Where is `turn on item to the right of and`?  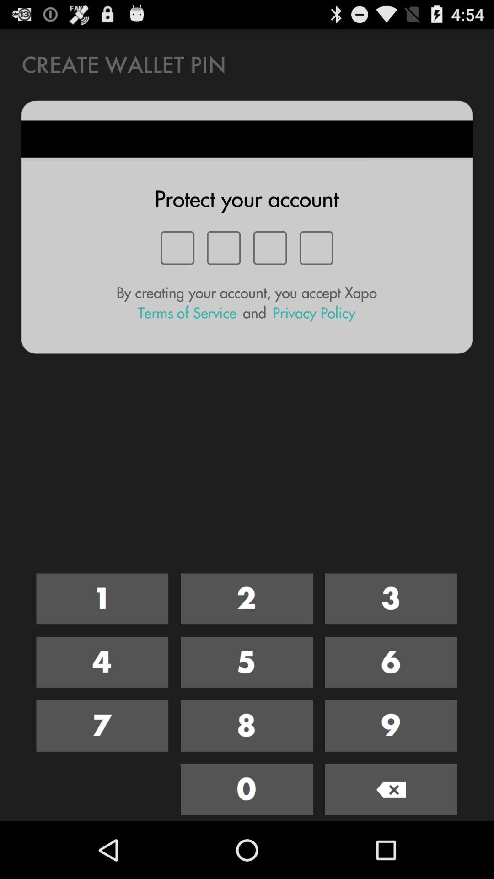 turn on item to the right of and is located at coordinates (314, 313).